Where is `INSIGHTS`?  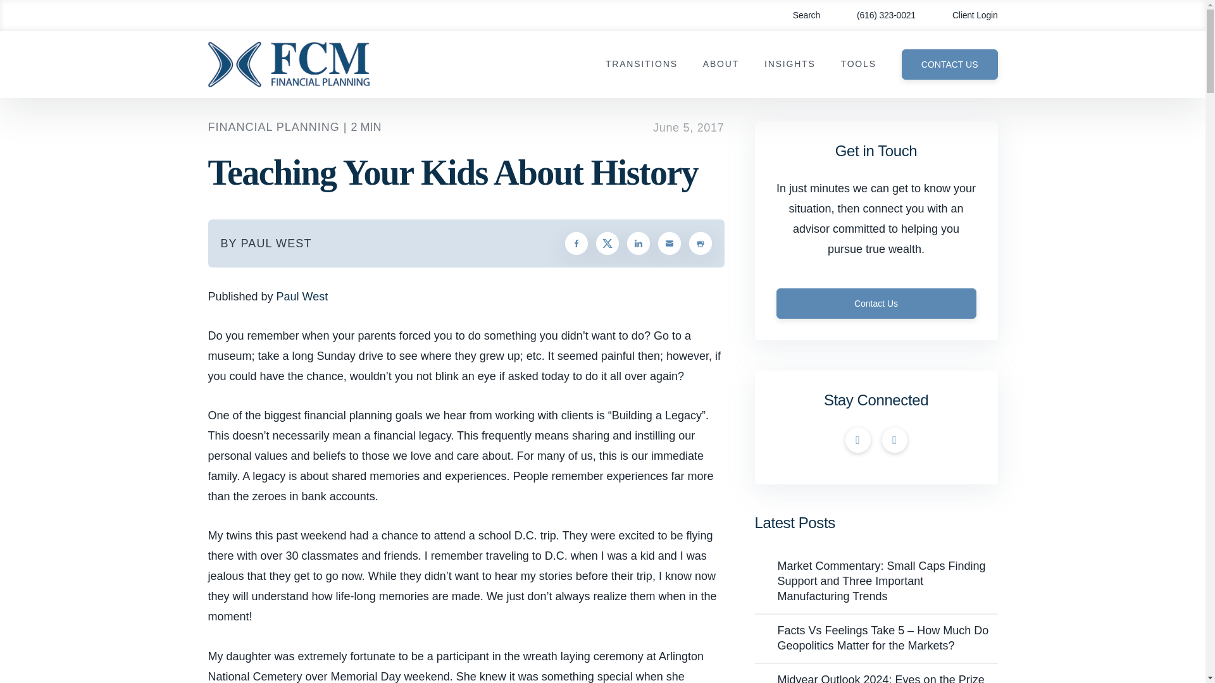 INSIGHTS is located at coordinates (790, 65).